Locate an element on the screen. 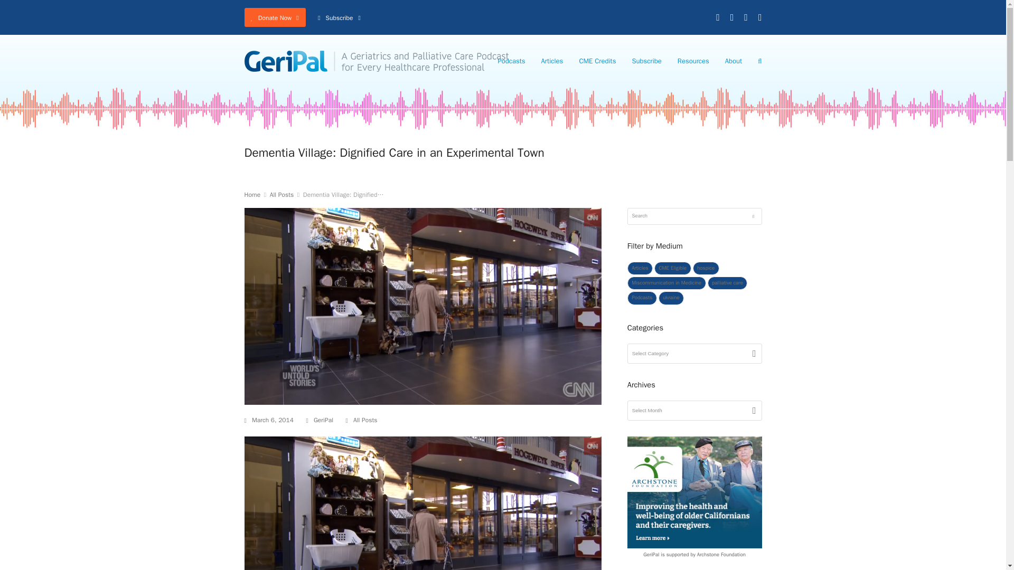  All Posts is located at coordinates (281, 194).